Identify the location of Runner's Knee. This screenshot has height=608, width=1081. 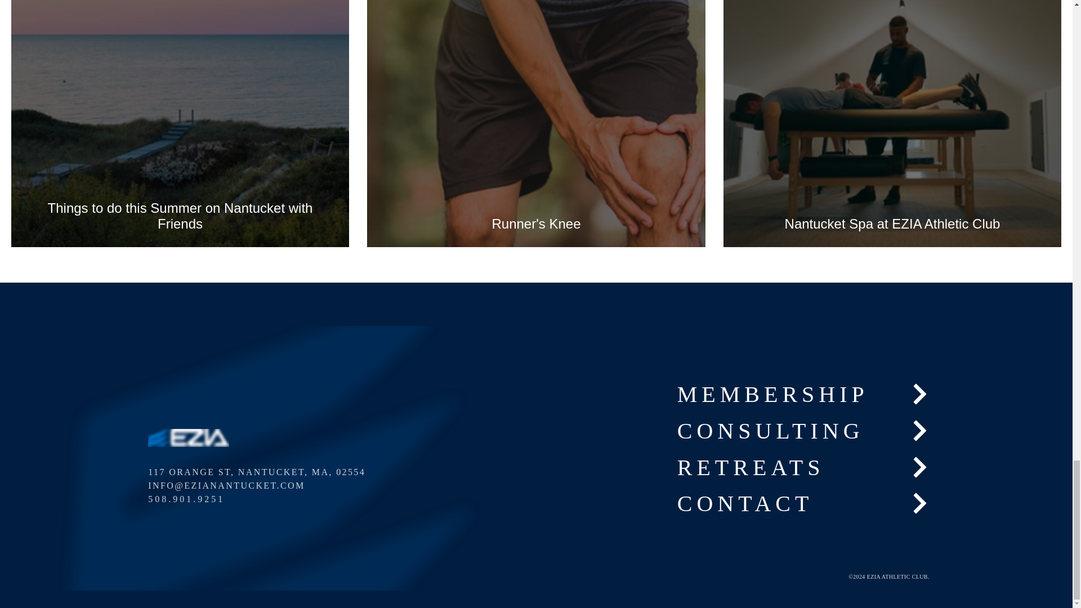
(536, 223).